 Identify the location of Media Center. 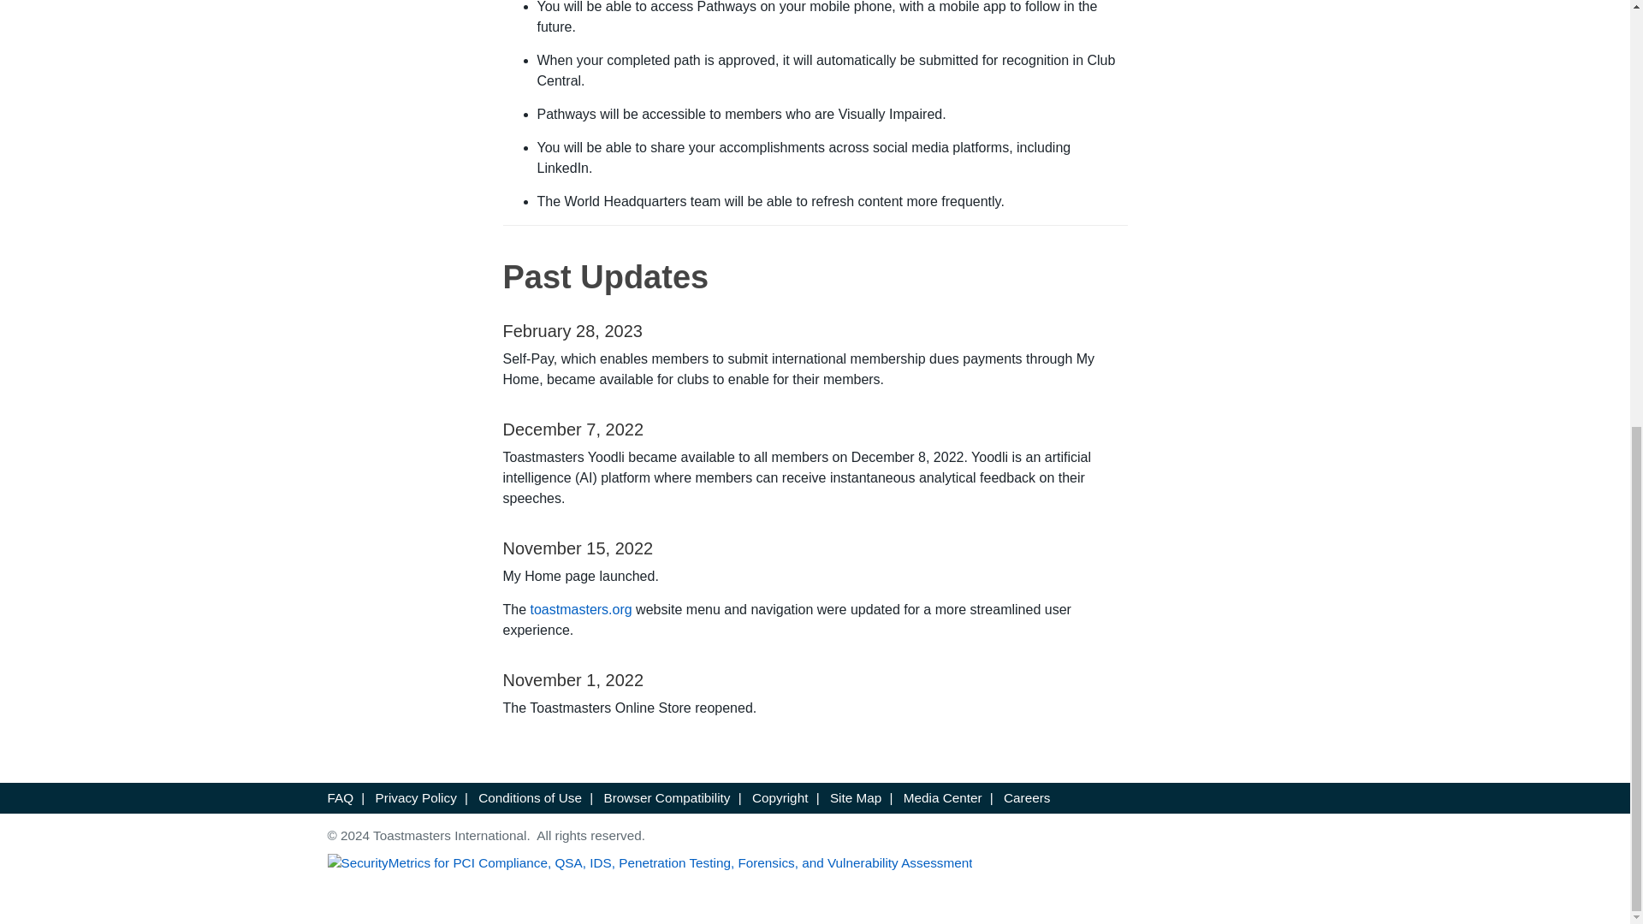
(943, 797).